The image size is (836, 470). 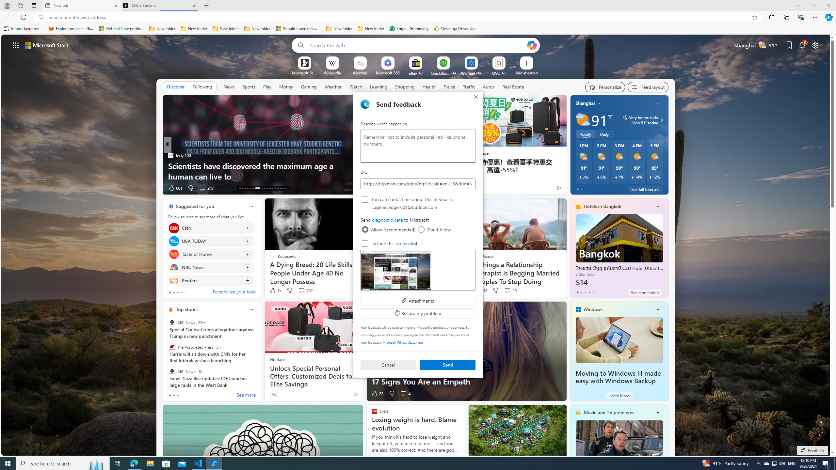 What do you see at coordinates (593, 292) in the screenshot?
I see `tab-4` at bounding box center [593, 292].